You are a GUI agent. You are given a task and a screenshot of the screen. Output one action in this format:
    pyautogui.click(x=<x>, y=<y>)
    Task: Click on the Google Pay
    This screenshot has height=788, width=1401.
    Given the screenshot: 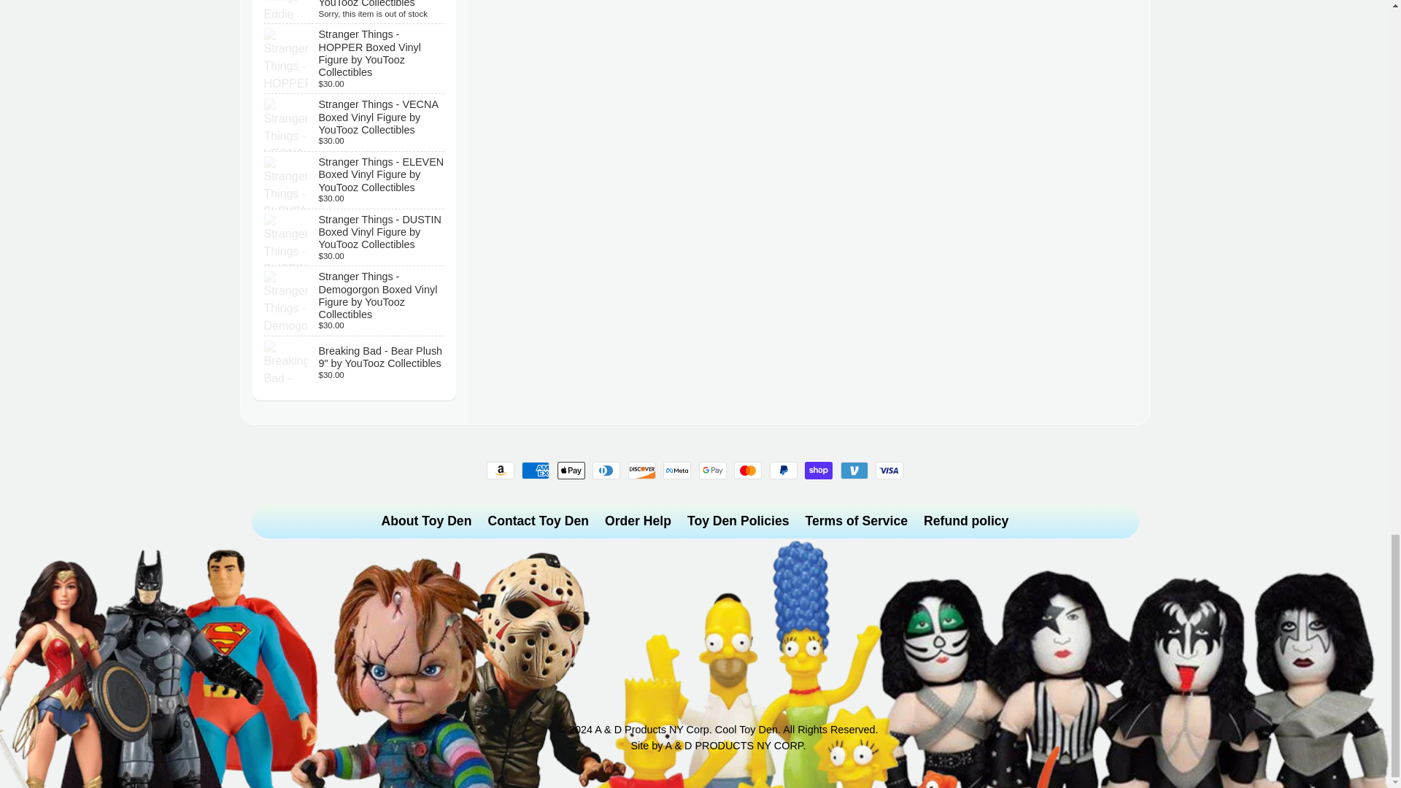 What is the action you would take?
    pyautogui.click(x=713, y=470)
    